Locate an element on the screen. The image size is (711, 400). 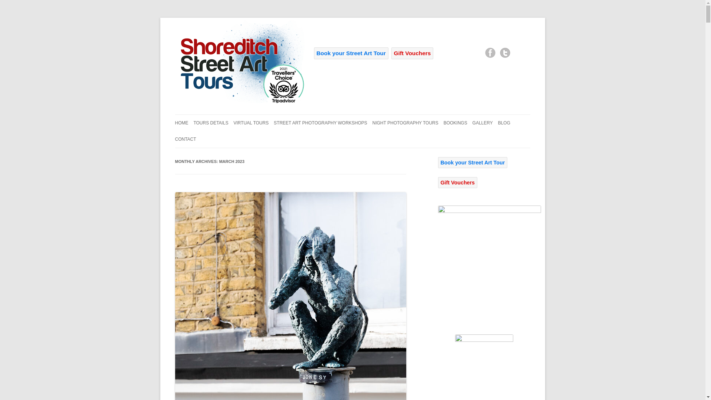
BOOKINGS is located at coordinates (455, 123).